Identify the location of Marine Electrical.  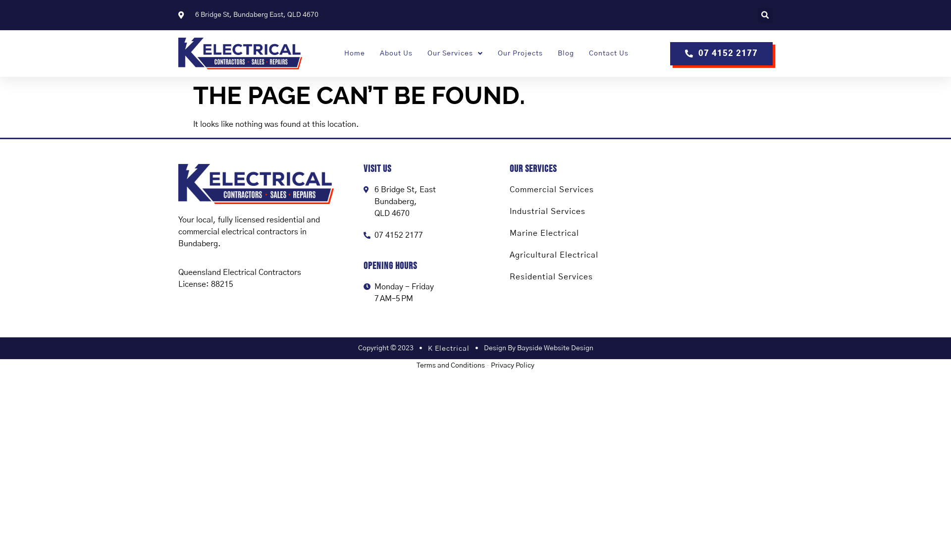
(544, 233).